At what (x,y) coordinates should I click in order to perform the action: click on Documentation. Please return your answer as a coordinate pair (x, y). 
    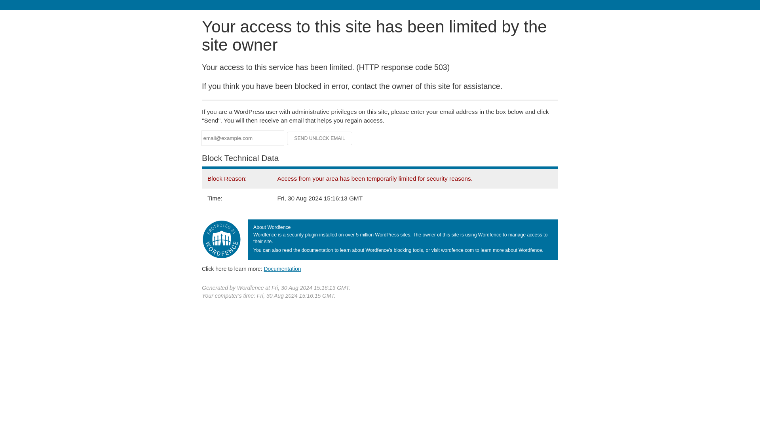
    Looking at the image, I should click on (282, 268).